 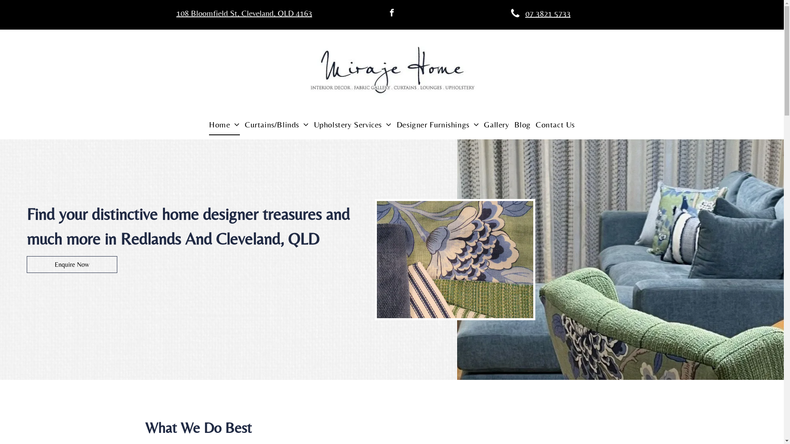 I want to click on Enquire Now, so click(x=72, y=265).